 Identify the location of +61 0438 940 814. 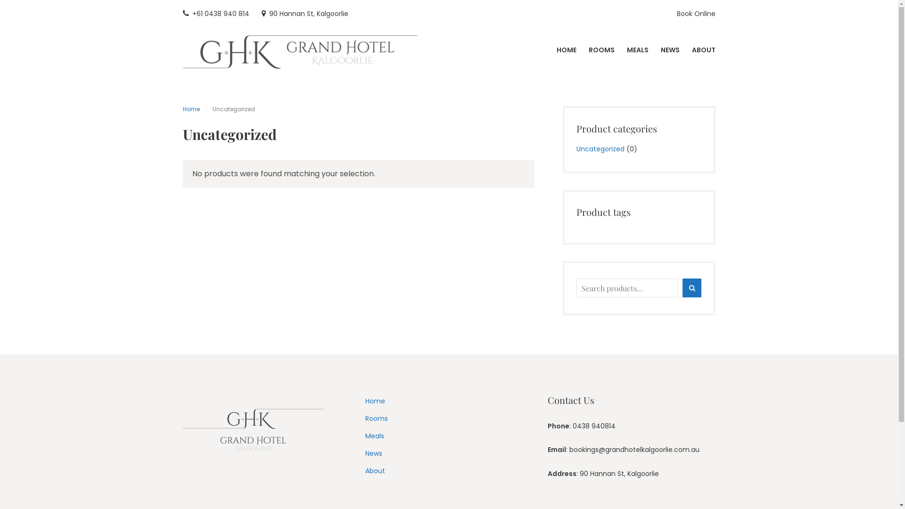
(216, 14).